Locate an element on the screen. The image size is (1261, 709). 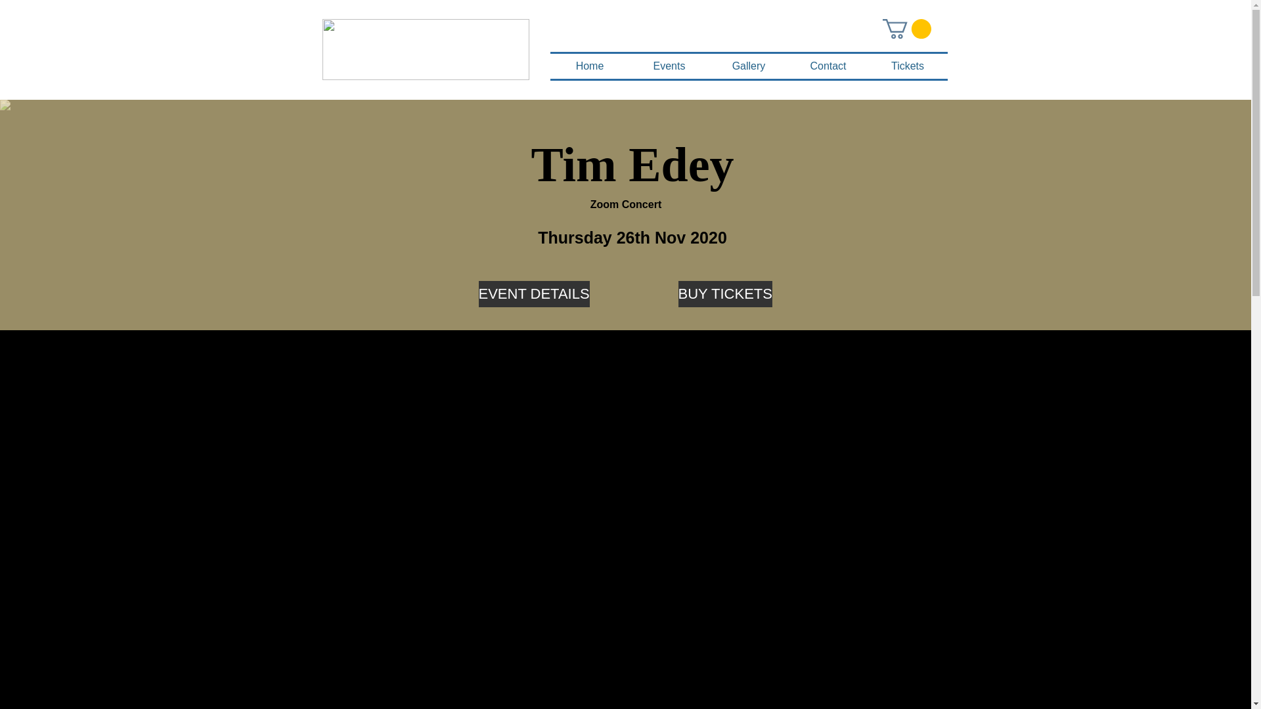
Home is located at coordinates (590, 66).